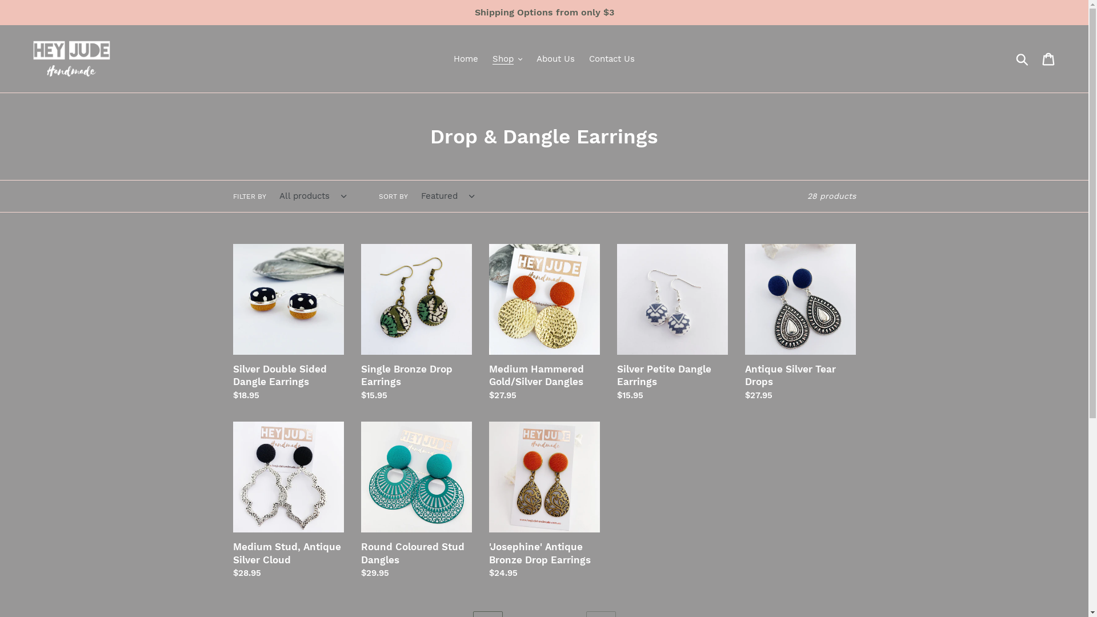  What do you see at coordinates (672, 323) in the screenshot?
I see `Silver Petite Dangle Earrings` at bounding box center [672, 323].